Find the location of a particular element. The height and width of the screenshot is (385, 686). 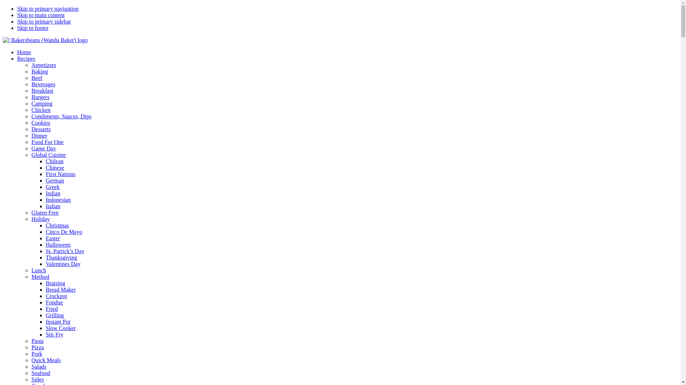

Braising is located at coordinates (55, 283).